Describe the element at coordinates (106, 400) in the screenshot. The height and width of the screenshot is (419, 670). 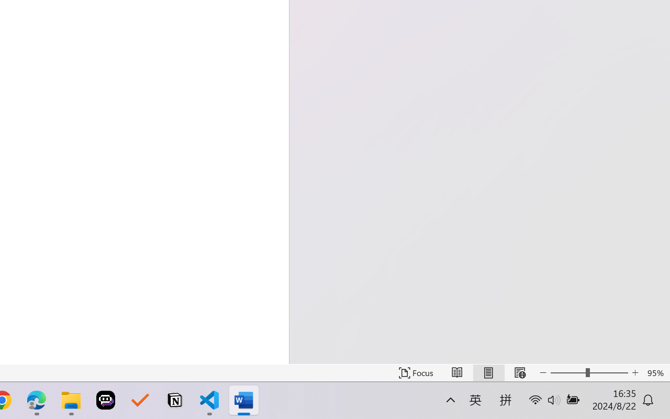
I see `Poe` at that location.